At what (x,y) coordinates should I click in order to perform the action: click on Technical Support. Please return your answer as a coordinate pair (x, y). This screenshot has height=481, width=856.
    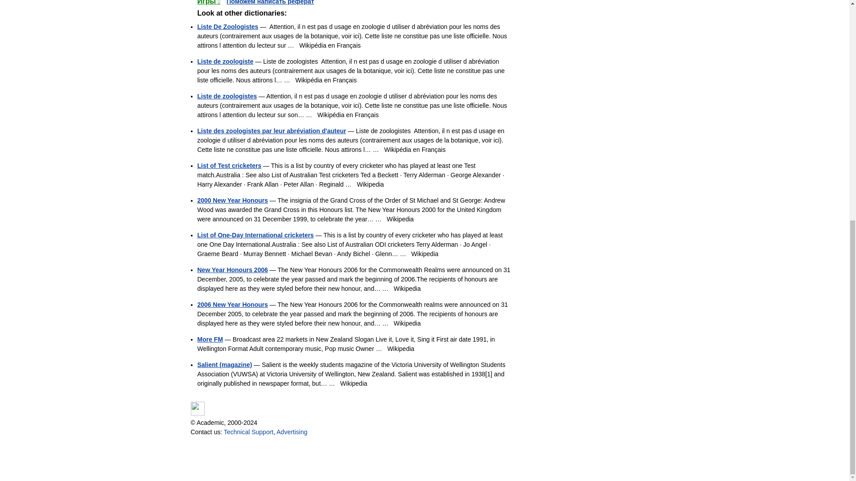
    Looking at the image, I should click on (248, 432).